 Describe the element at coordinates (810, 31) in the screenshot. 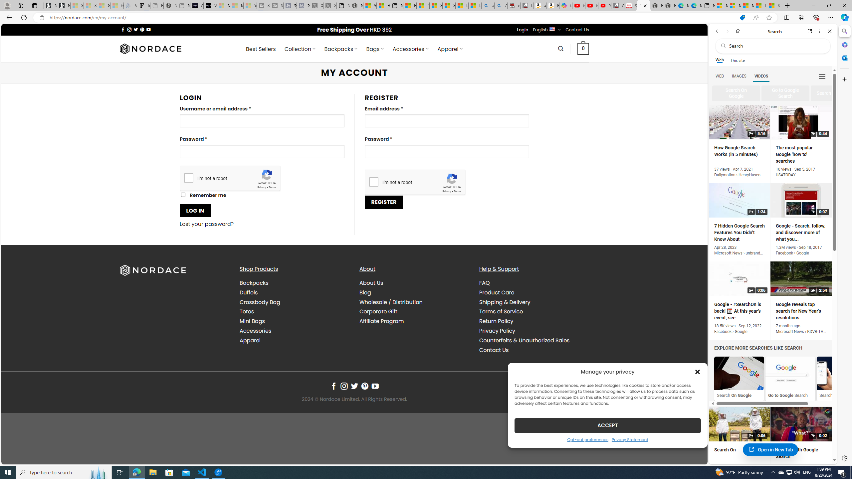

I see `Open link in new tab` at that location.